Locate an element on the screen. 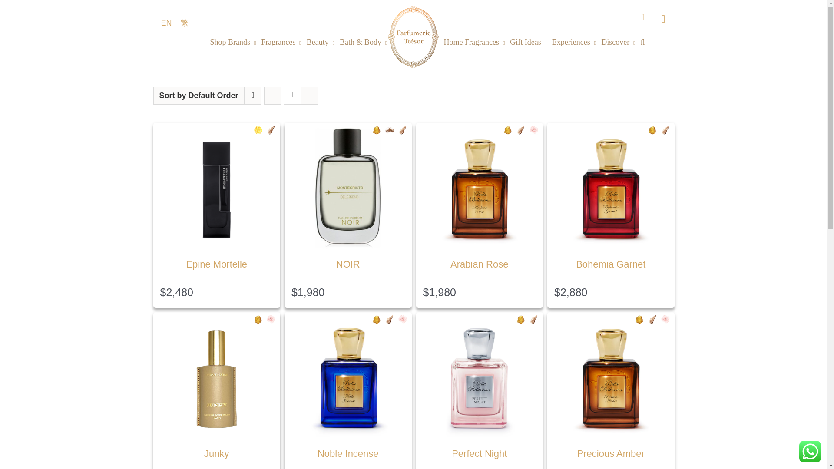  Shop Brands is located at coordinates (233, 42).